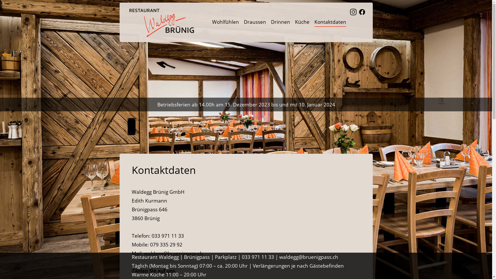  What do you see at coordinates (166, 245) in the screenshot?
I see `079 335 29 92` at bounding box center [166, 245].